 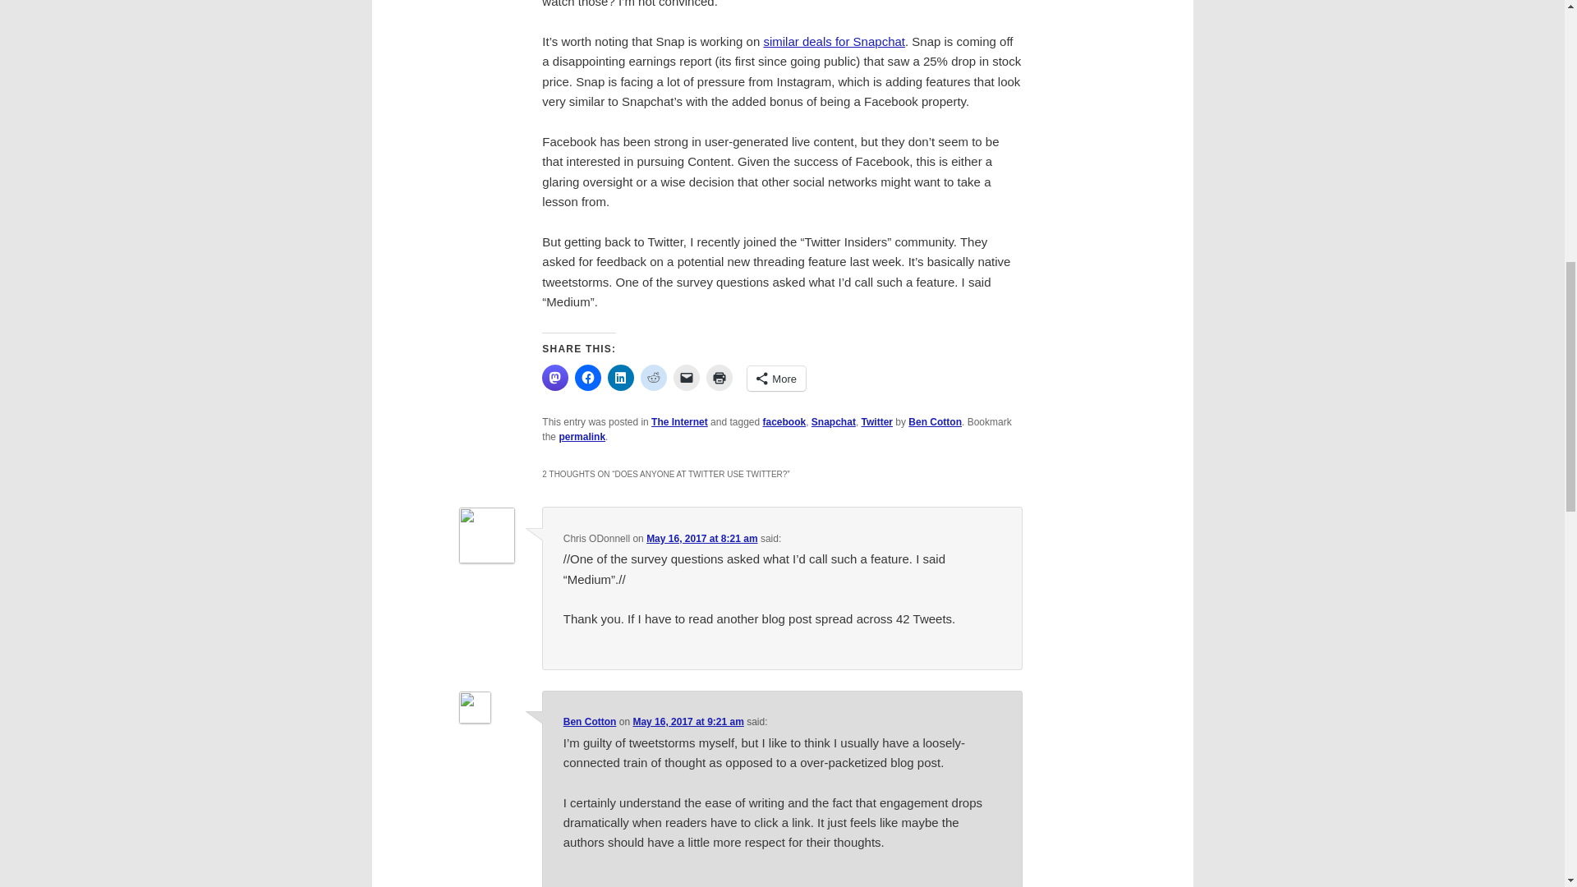 I want to click on Click to print, so click(x=720, y=378).